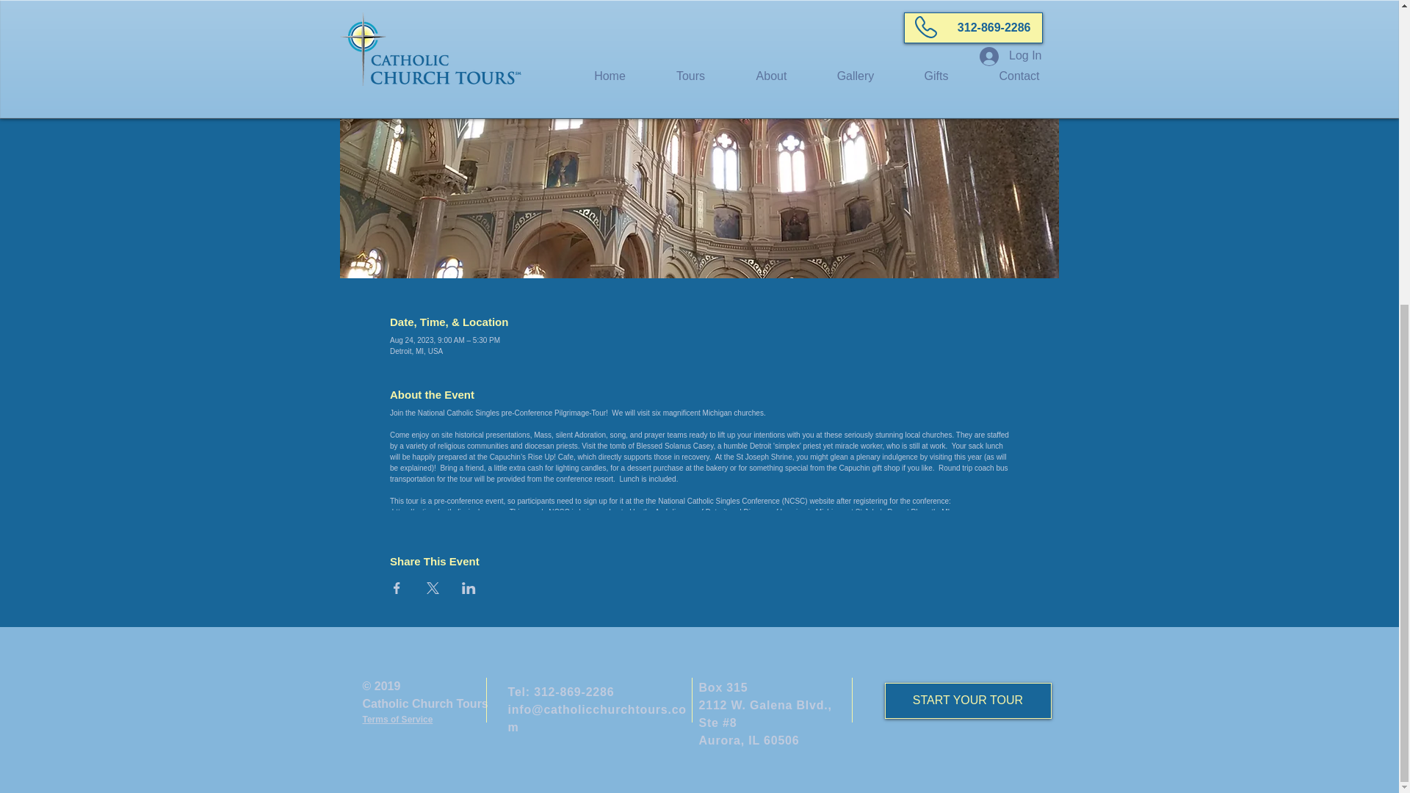 This screenshot has height=793, width=1410. Describe the element at coordinates (397, 720) in the screenshot. I see `Terms of Service` at that location.